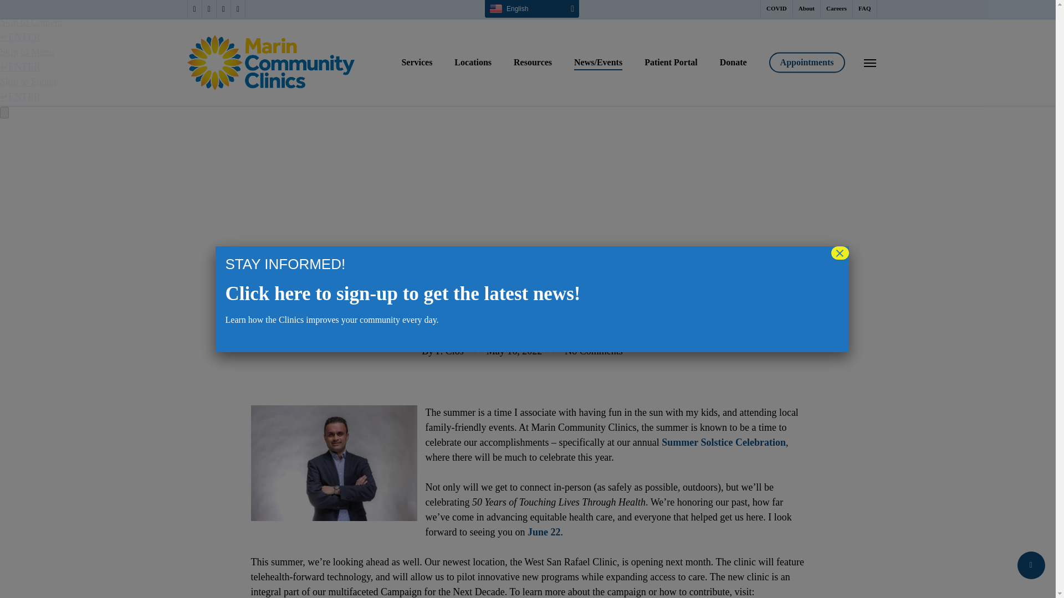 This screenshot has height=598, width=1064. Describe the element at coordinates (807, 62) in the screenshot. I see `Appointments` at that location.